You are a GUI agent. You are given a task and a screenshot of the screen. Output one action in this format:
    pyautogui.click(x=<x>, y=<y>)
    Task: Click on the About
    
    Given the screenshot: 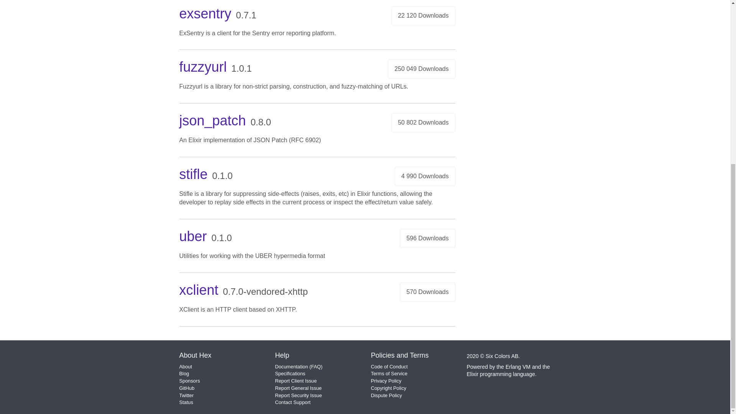 What is the action you would take?
    pyautogui.click(x=186, y=366)
    